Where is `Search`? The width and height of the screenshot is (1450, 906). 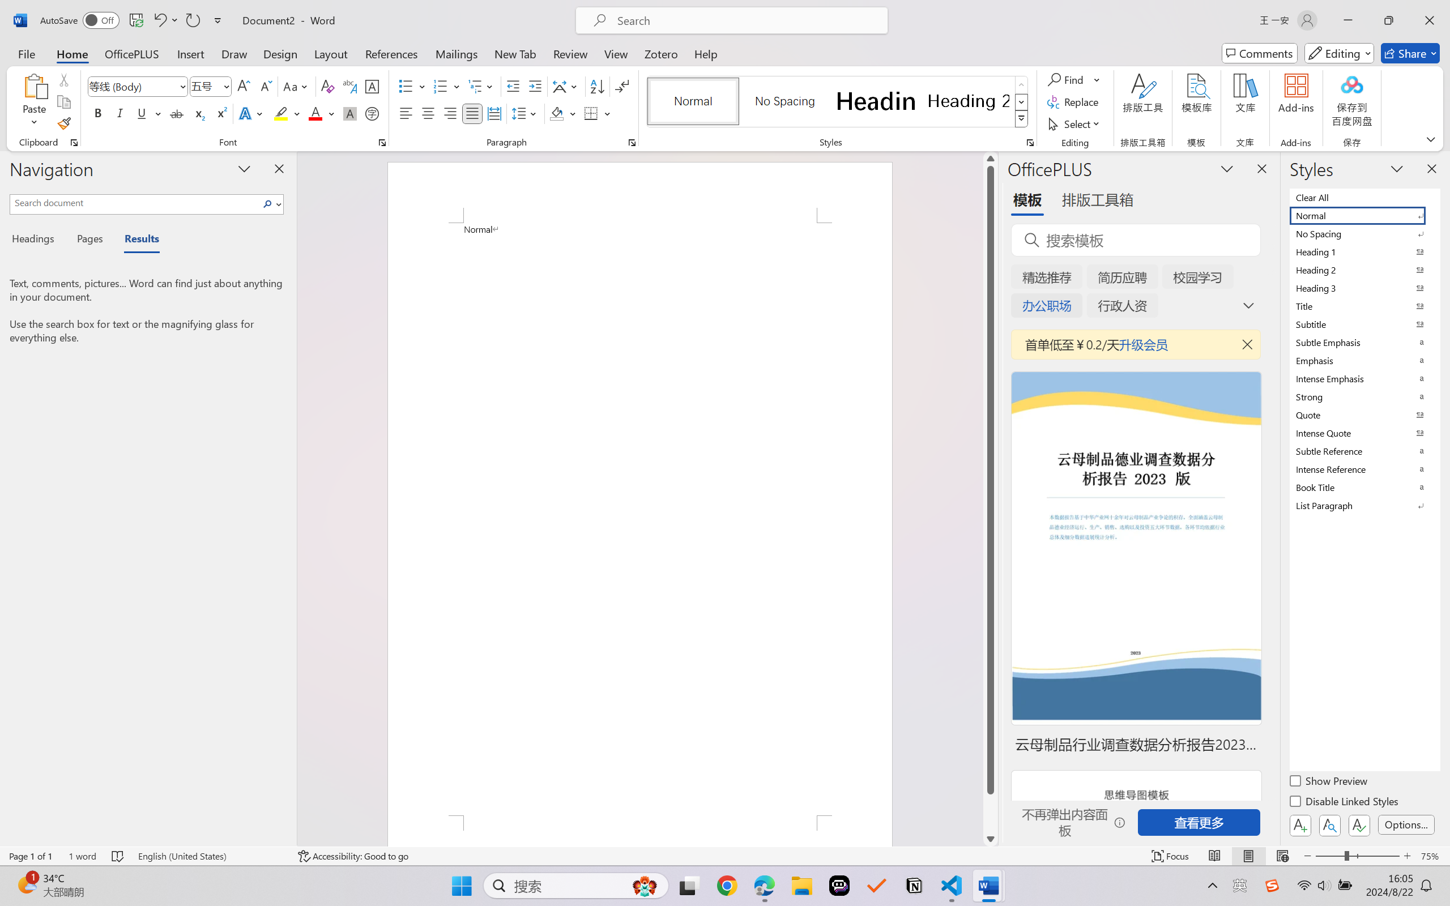 Search is located at coordinates (268, 204).